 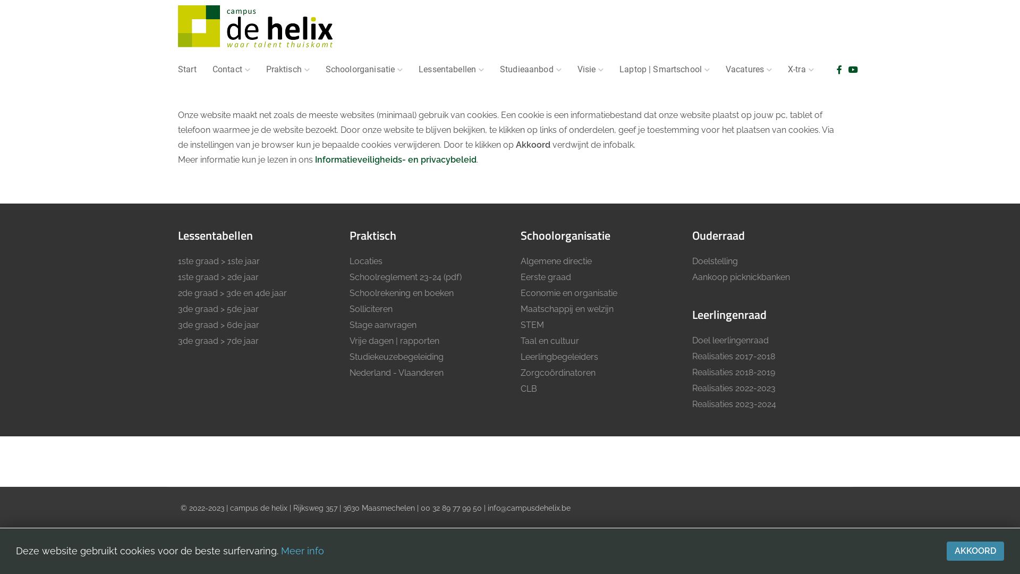 What do you see at coordinates (253, 325) in the screenshot?
I see `3de graad > 6de jaar` at bounding box center [253, 325].